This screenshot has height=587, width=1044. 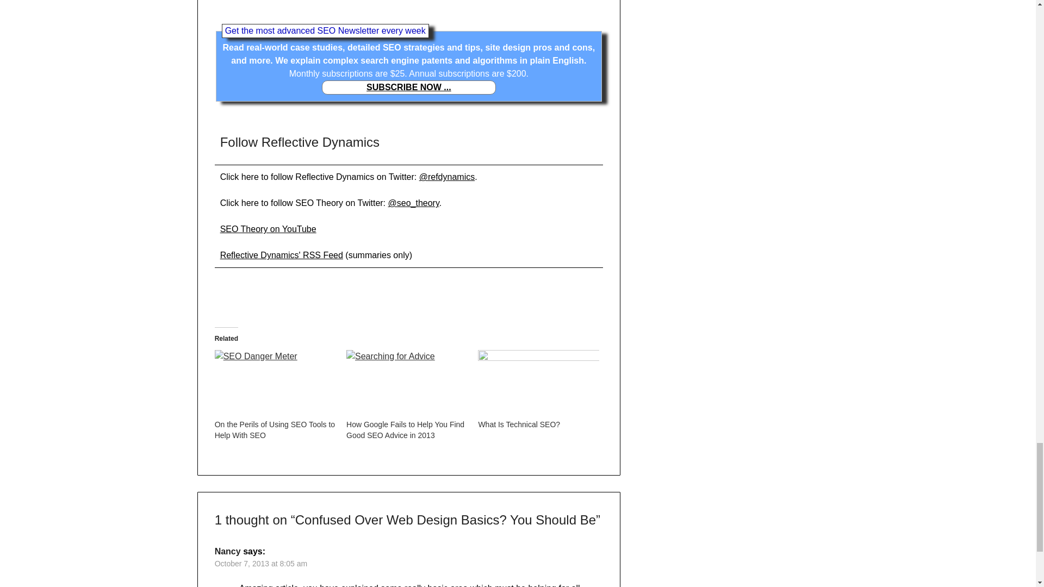 I want to click on On the Perils of Using SEO Tools to Help With SEO, so click(x=275, y=429).